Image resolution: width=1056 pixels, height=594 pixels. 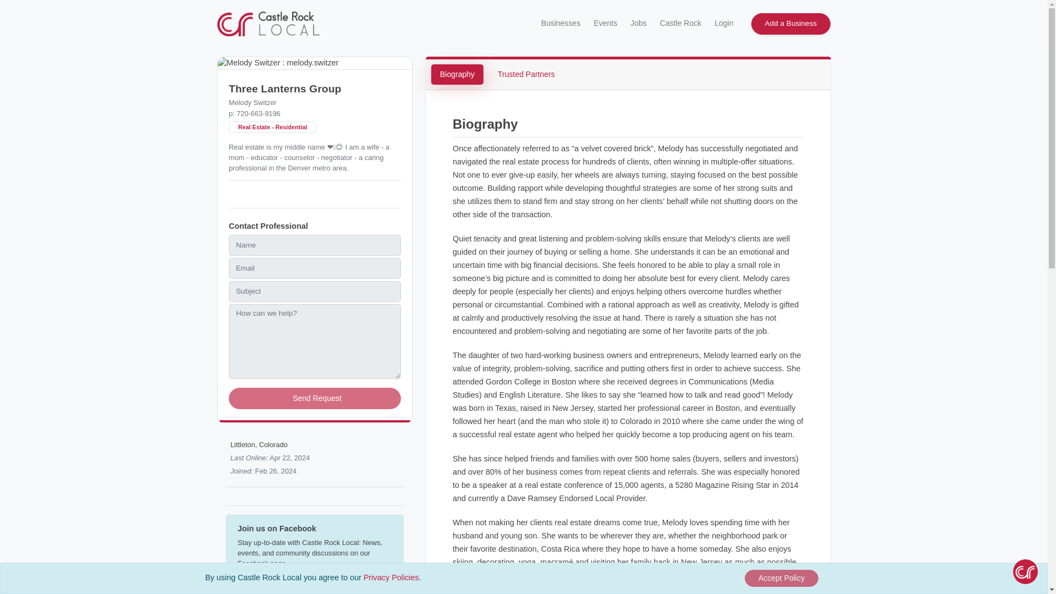 What do you see at coordinates (790, 23) in the screenshot?
I see `Create a Business or Non-Profit Profile` at bounding box center [790, 23].